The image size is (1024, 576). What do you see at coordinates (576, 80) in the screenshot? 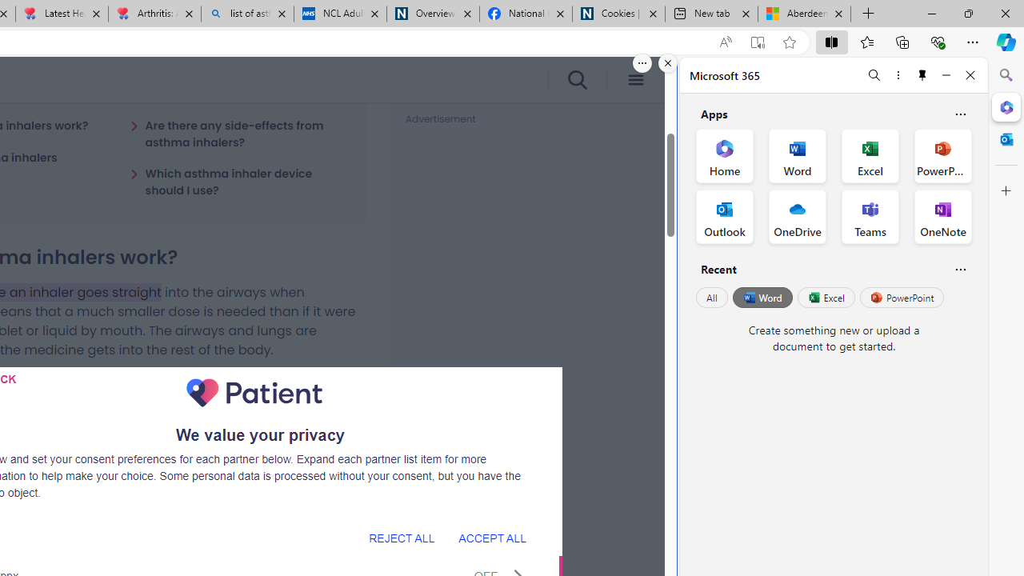
I see `search` at bounding box center [576, 80].